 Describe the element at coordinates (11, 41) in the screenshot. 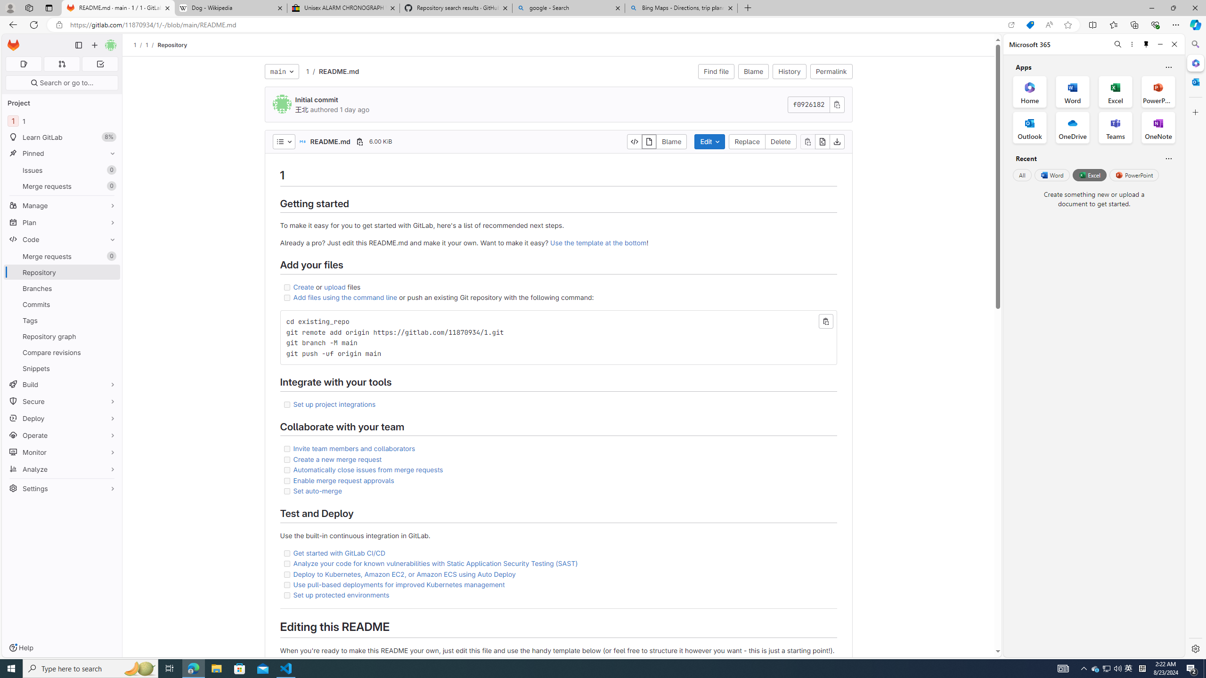

I see `Skip to main content` at that location.